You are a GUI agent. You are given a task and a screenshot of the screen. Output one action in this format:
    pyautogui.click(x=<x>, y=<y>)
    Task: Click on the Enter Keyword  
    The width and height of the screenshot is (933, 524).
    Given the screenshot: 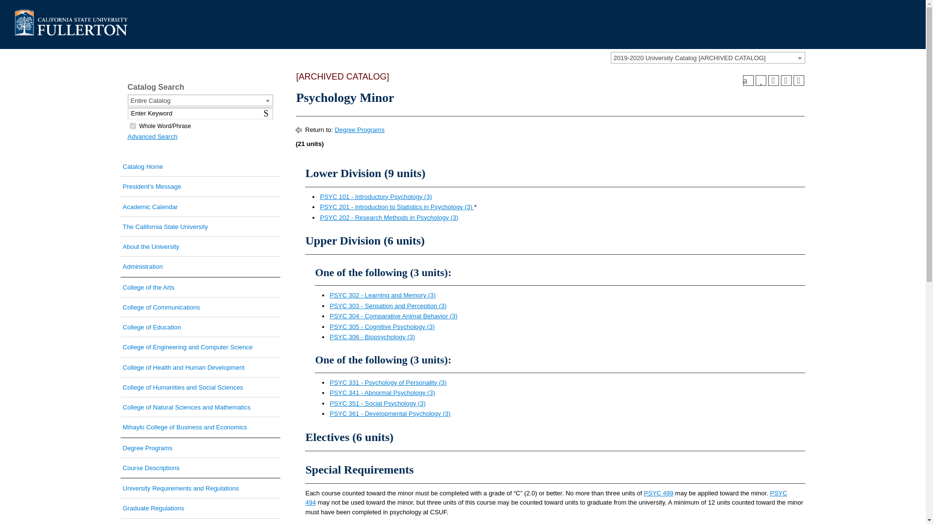 What is the action you would take?
    pyautogui.click(x=200, y=114)
    